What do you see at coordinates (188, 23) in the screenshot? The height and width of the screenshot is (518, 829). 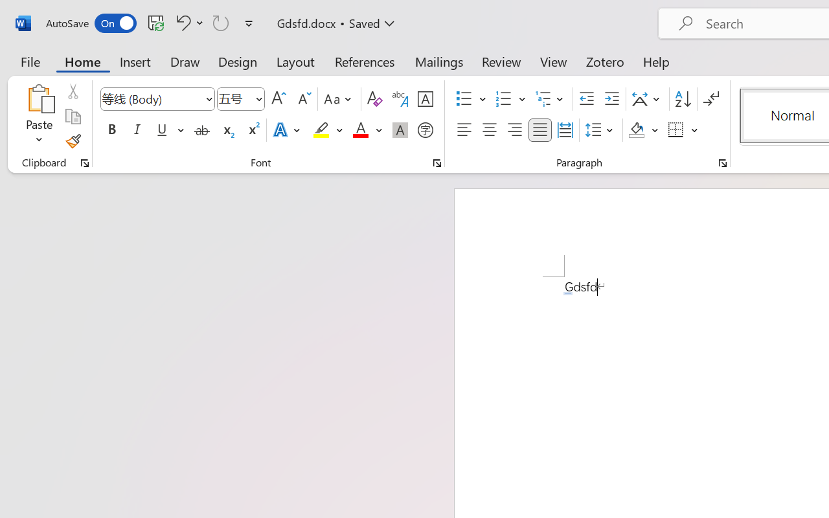 I see `Undo AutoCorrect` at bounding box center [188, 23].